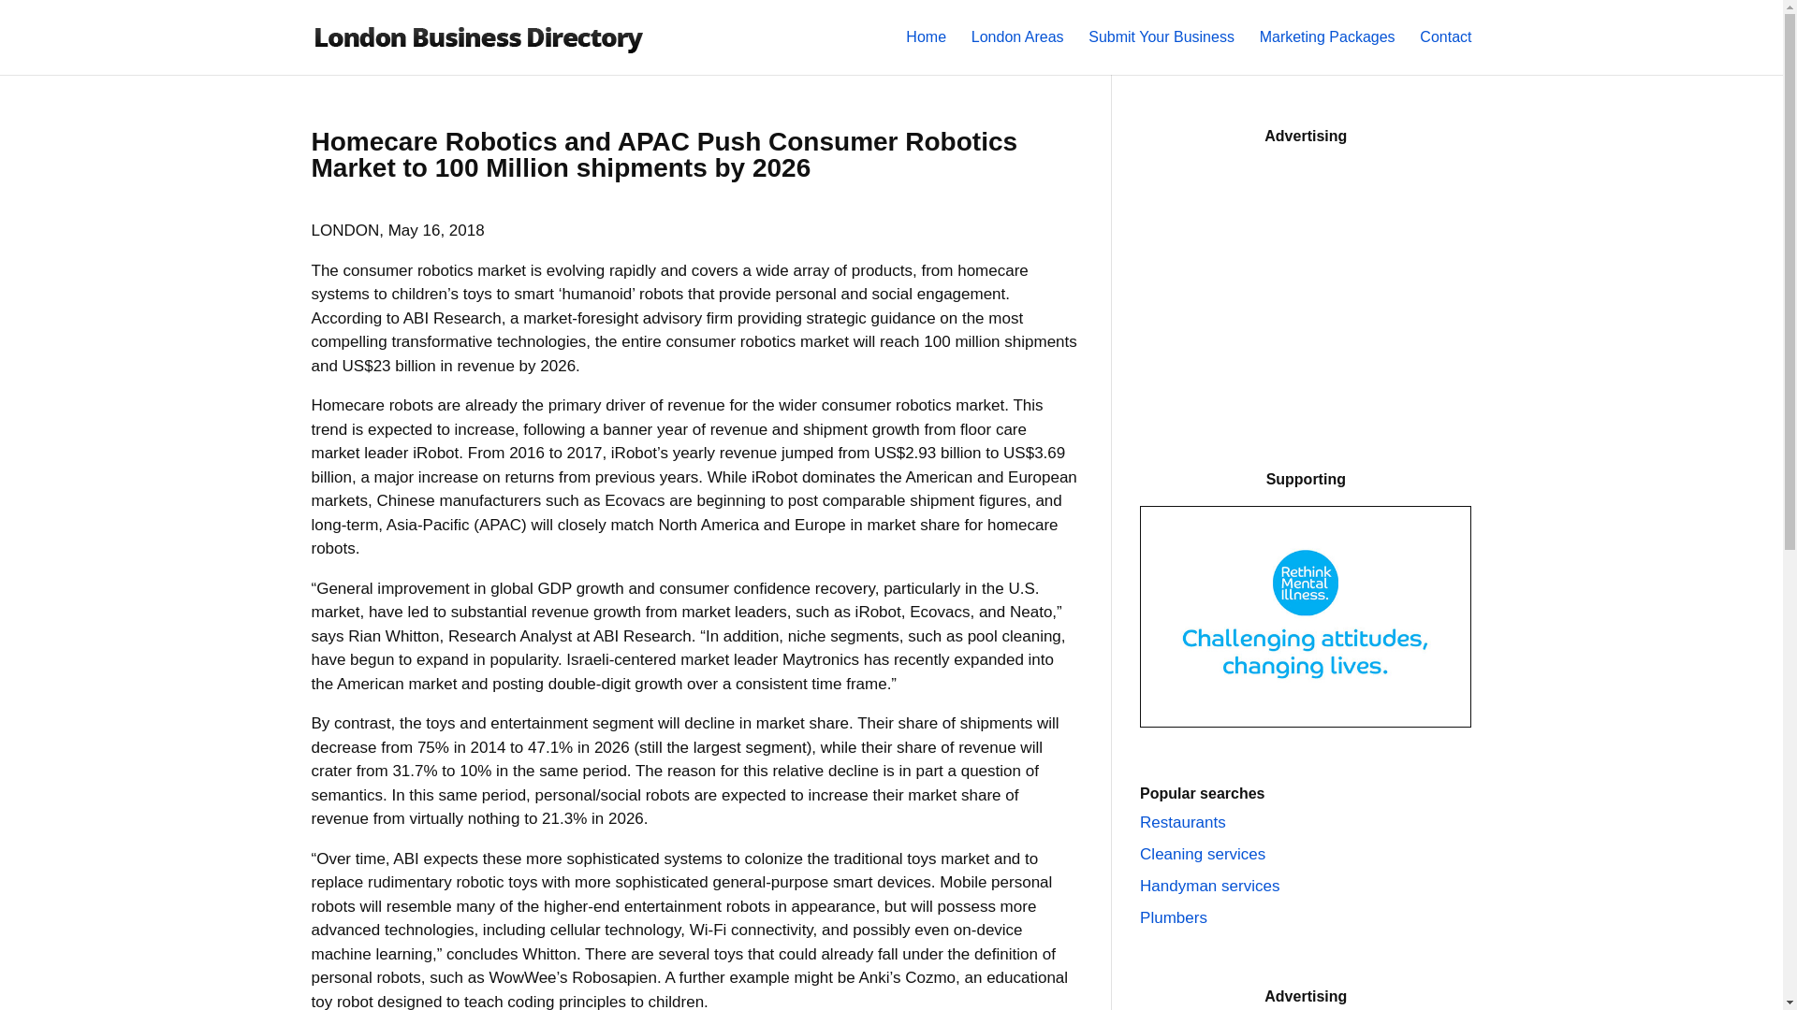 This screenshot has height=1010, width=1797. What do you see at coordinates (1327, 52) in the screenshot?
I see `Marketing Packages` at bounding box center [1327, 52].